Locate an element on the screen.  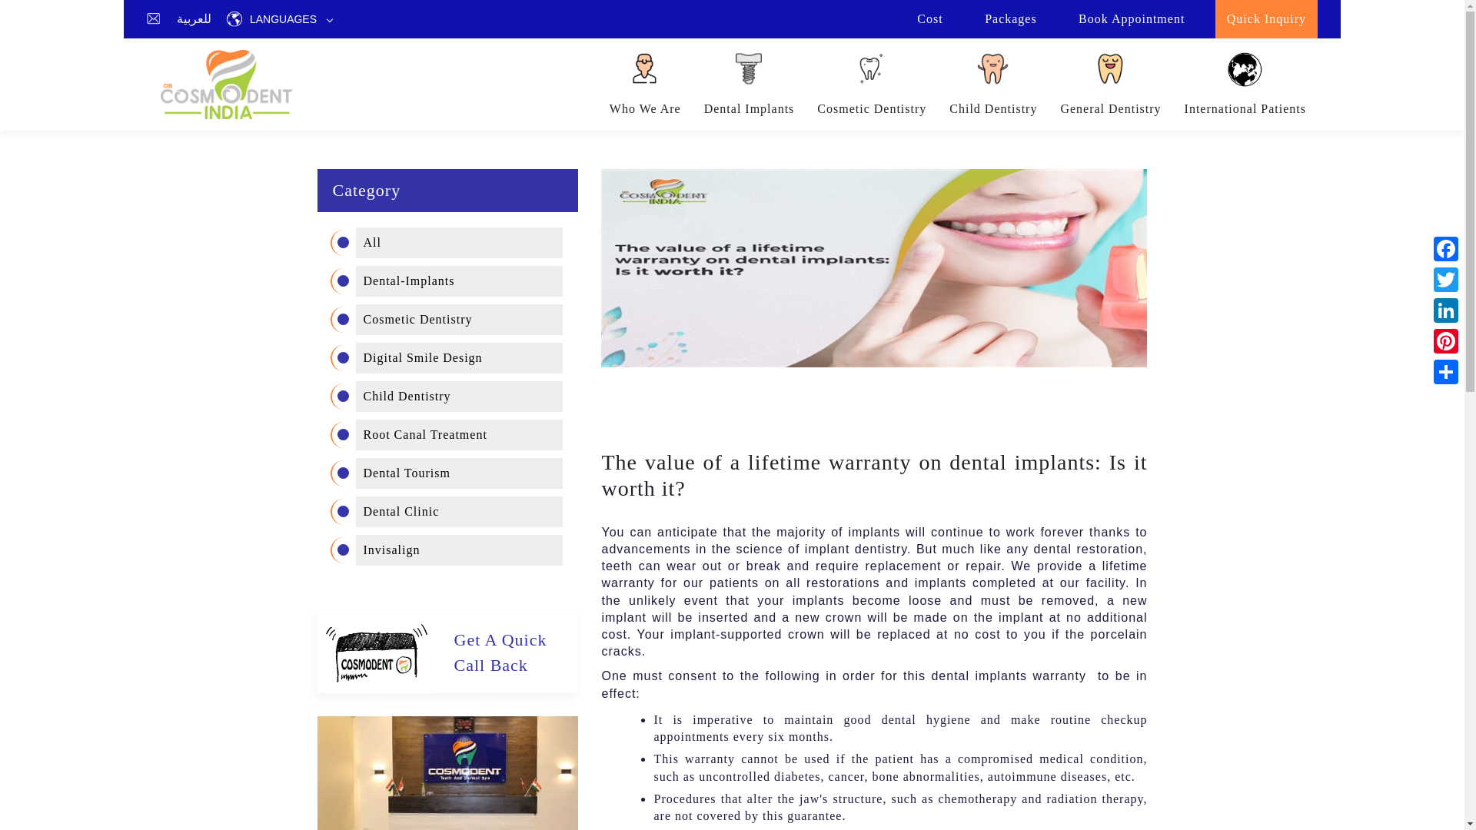
Who We Are is located at coordinates (644, 84).